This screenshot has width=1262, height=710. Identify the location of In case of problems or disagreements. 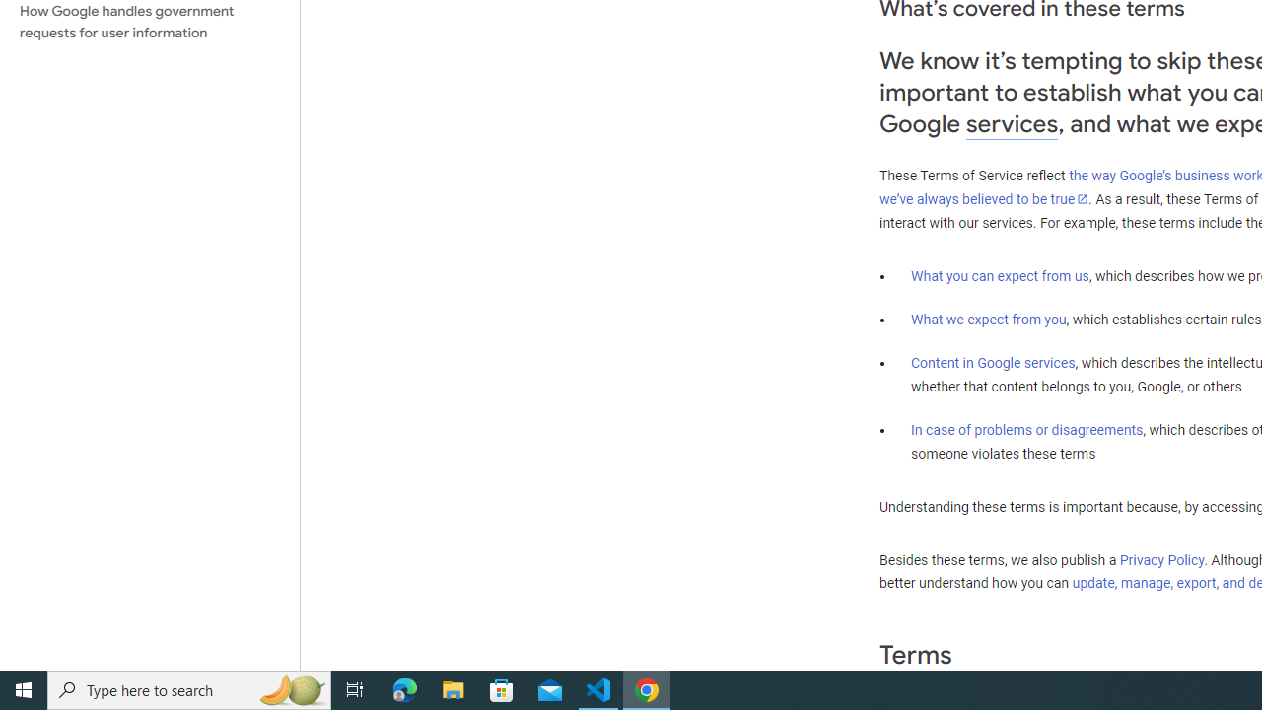
(1027, 429).